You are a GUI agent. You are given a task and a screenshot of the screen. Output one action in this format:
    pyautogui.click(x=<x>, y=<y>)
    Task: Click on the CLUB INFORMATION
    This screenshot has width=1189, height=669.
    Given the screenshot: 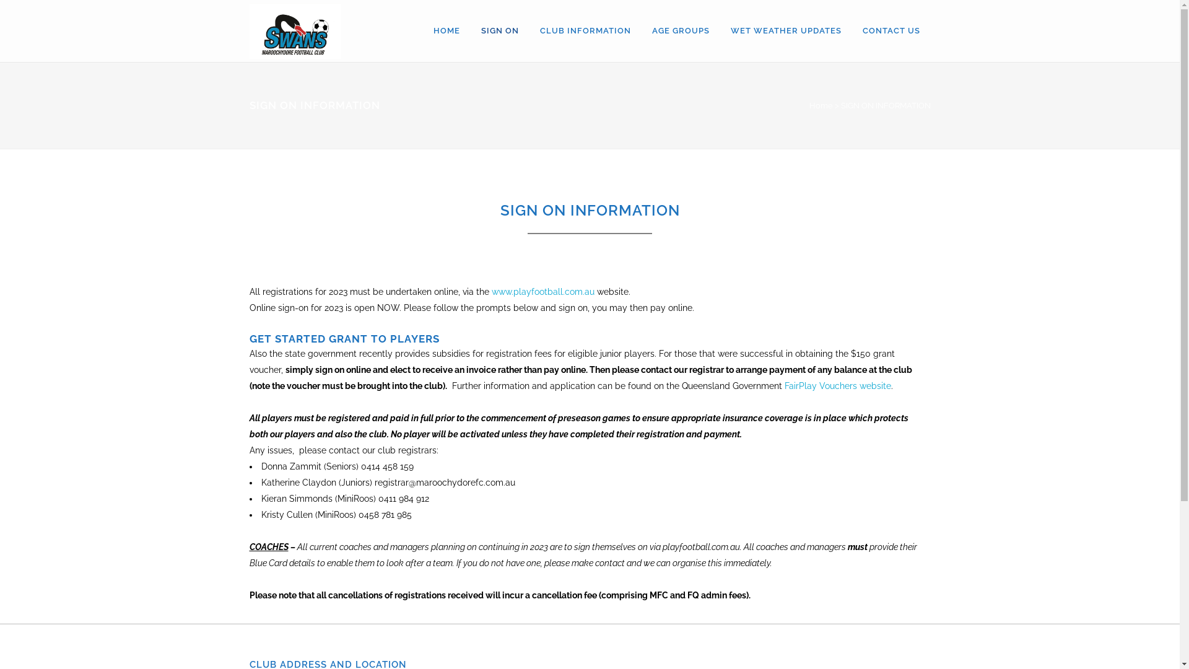 What is the action you would take?
    pyautogui.click(x=585, y=31)
    